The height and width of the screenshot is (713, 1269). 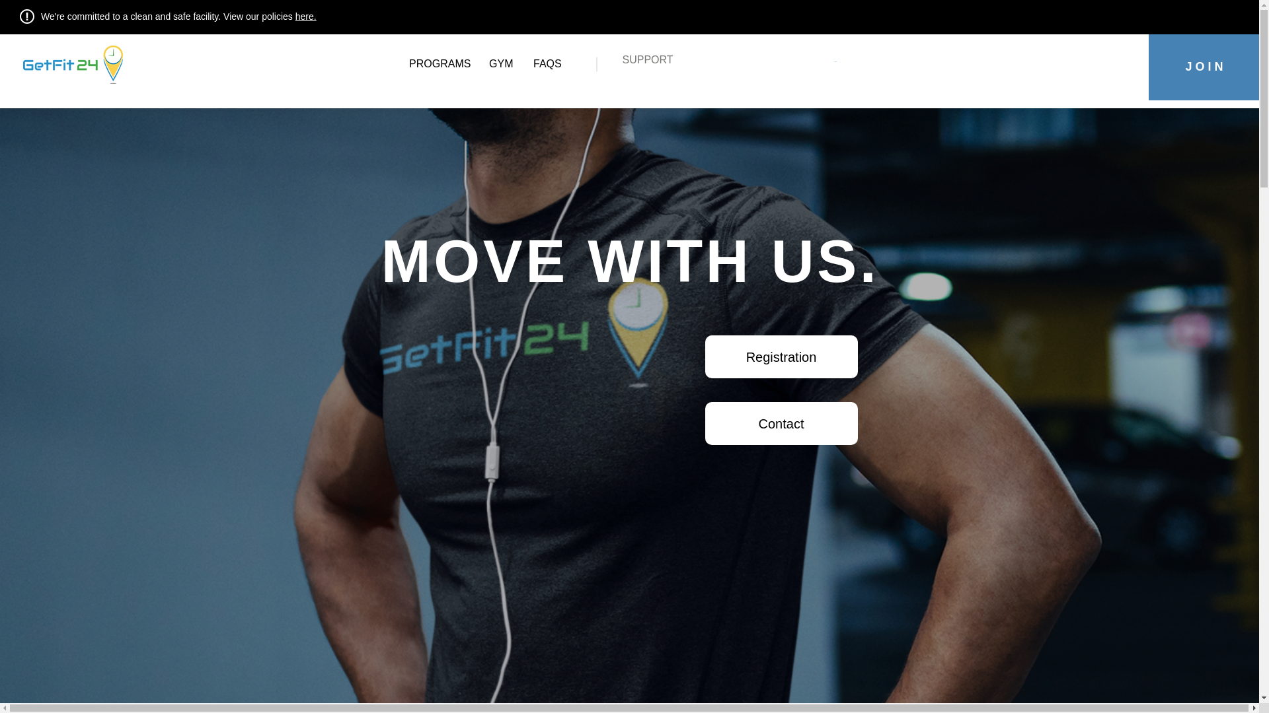 I want to click on FAQS, so click(x=547, y=64).